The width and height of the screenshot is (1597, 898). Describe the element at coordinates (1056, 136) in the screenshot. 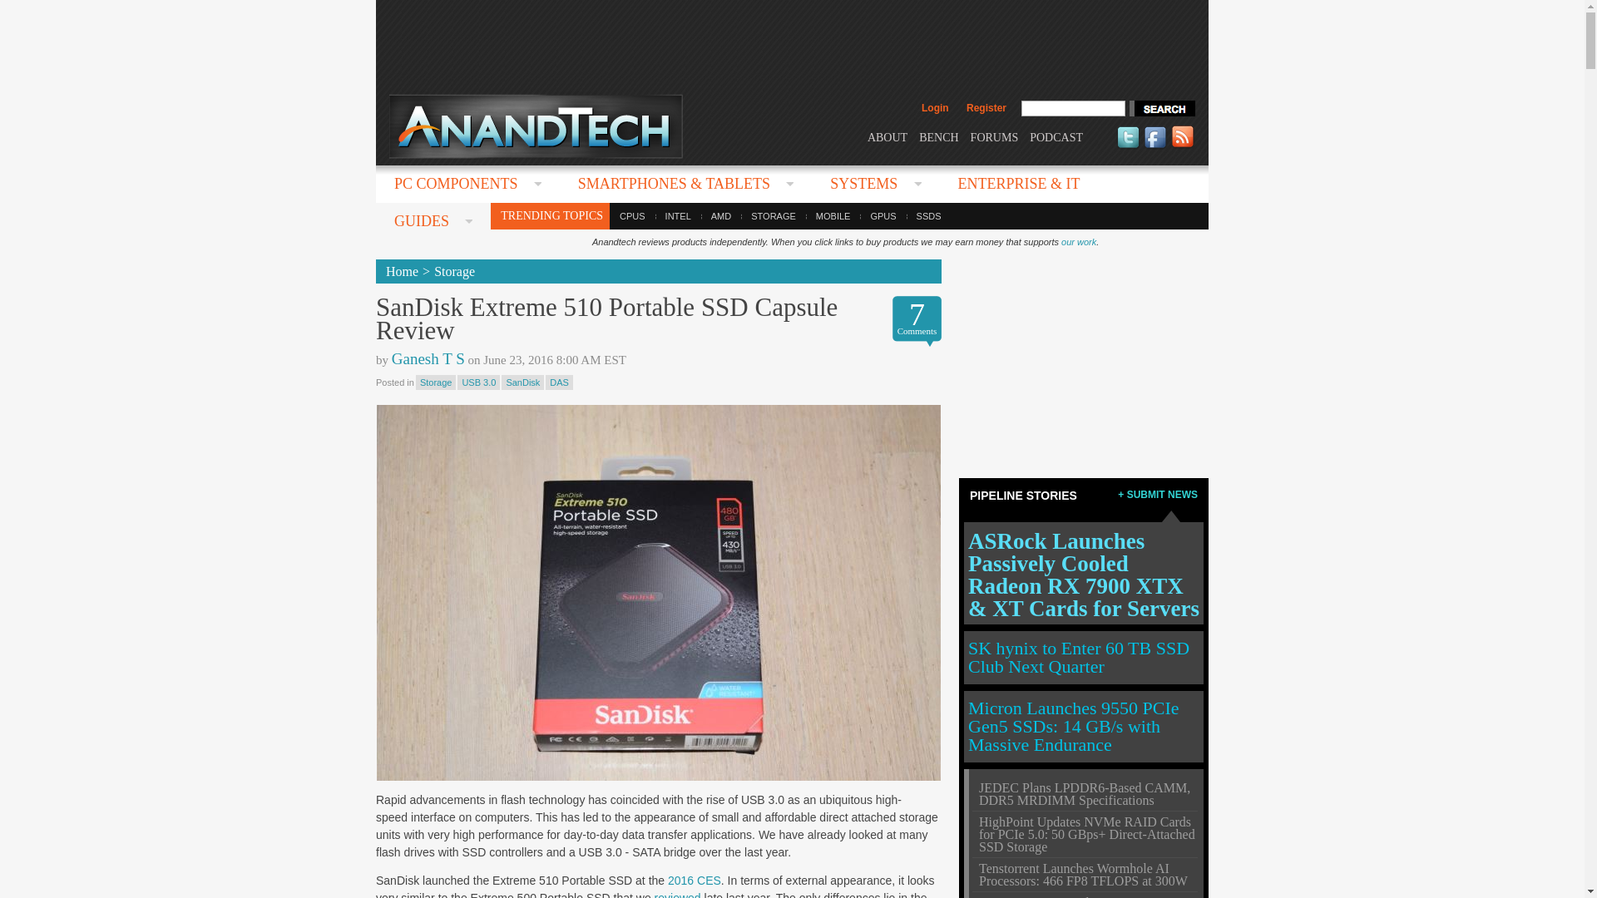

I see `PODCAST` at that location.